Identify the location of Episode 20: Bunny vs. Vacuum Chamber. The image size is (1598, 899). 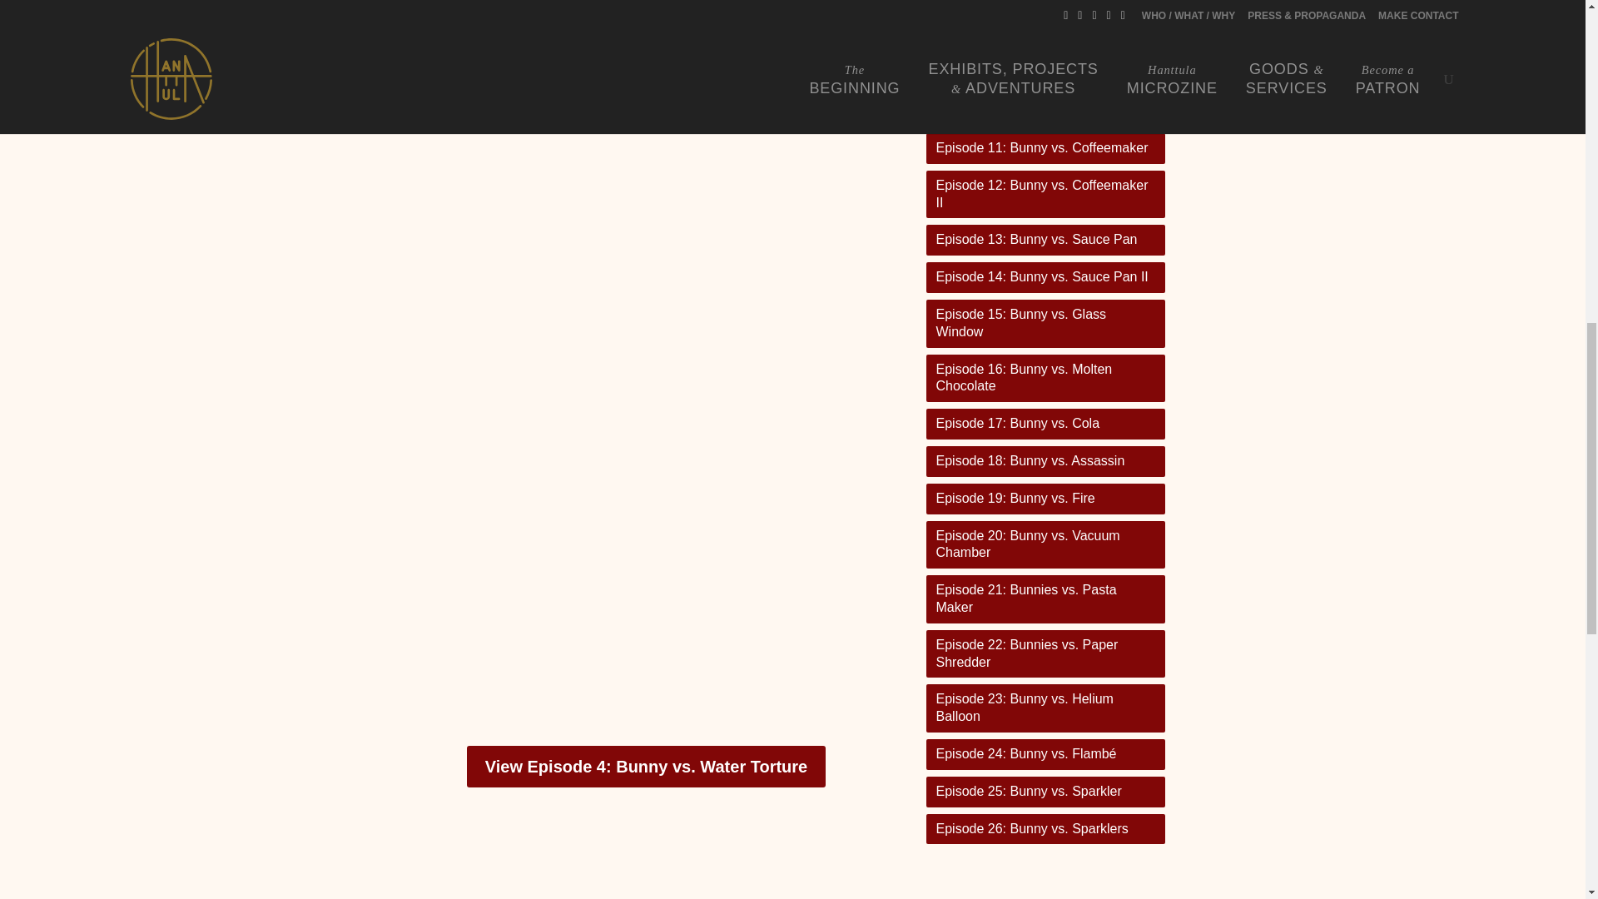
(1045, 544).